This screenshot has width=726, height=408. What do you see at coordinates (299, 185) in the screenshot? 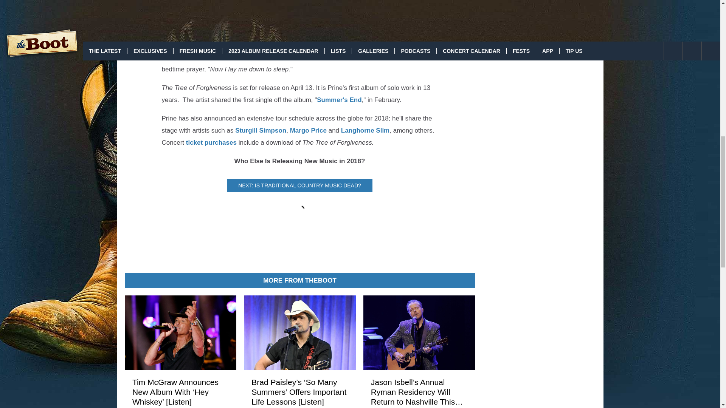
I see `NEXT: IS TRADITIONAL COUNTRY MUSIC DEAD?` at bounding box center [299, 185].